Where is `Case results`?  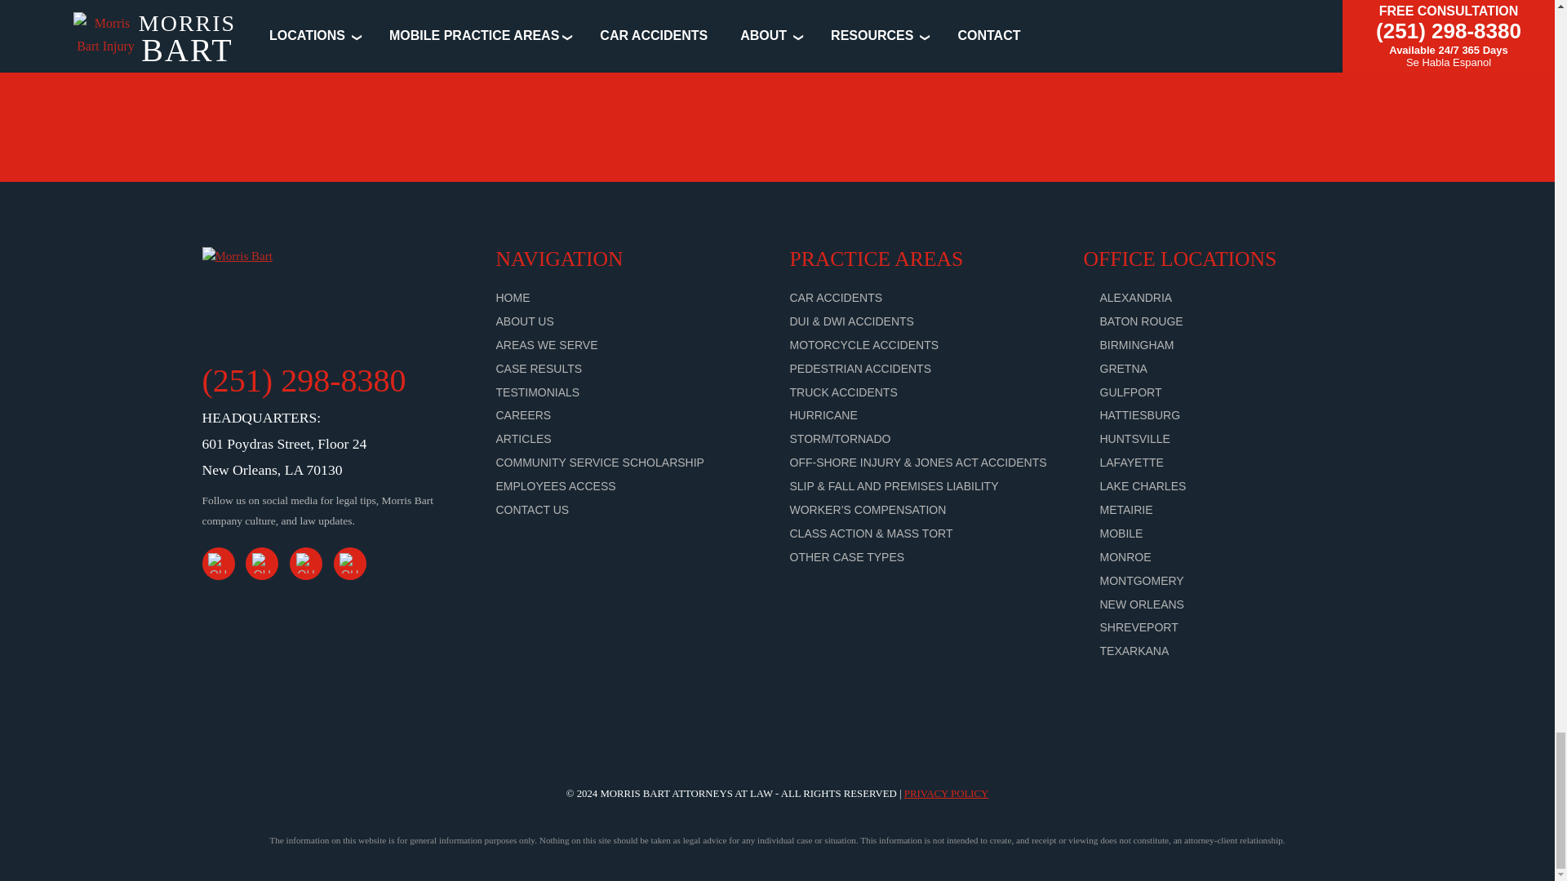
Case results is located at coordinates (539, 369).